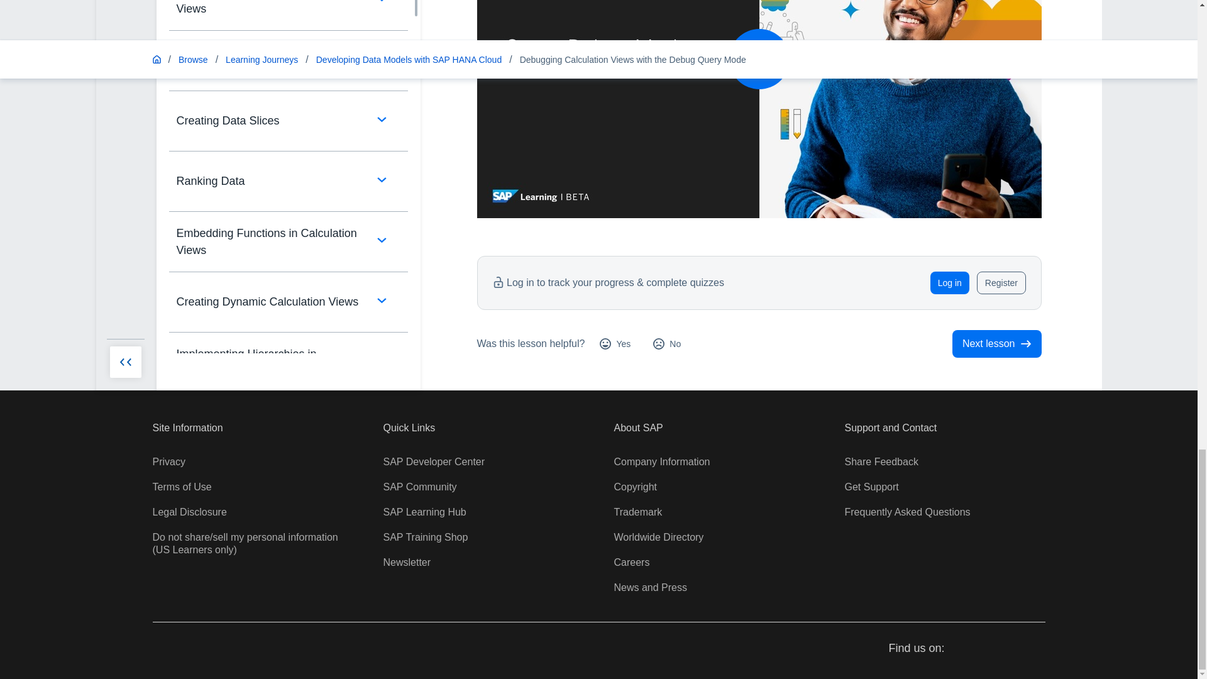 The image size is (1207, 679). What do you see at coordinates (661, 461) in the screenshot?
I see `Company Information` at bounding box center [661, 461].